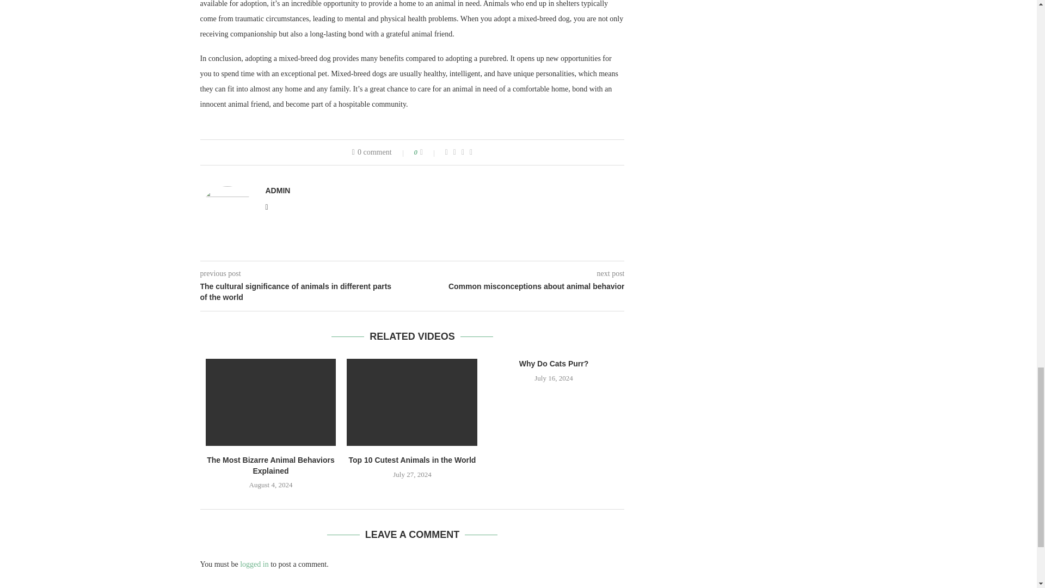 This screenshot has height=588, width=1045. What do you see at coordinates (412, 402) in the screenshot?
I see `Top 10 Cutest Animals in the World` at bounding box center [412, 402].